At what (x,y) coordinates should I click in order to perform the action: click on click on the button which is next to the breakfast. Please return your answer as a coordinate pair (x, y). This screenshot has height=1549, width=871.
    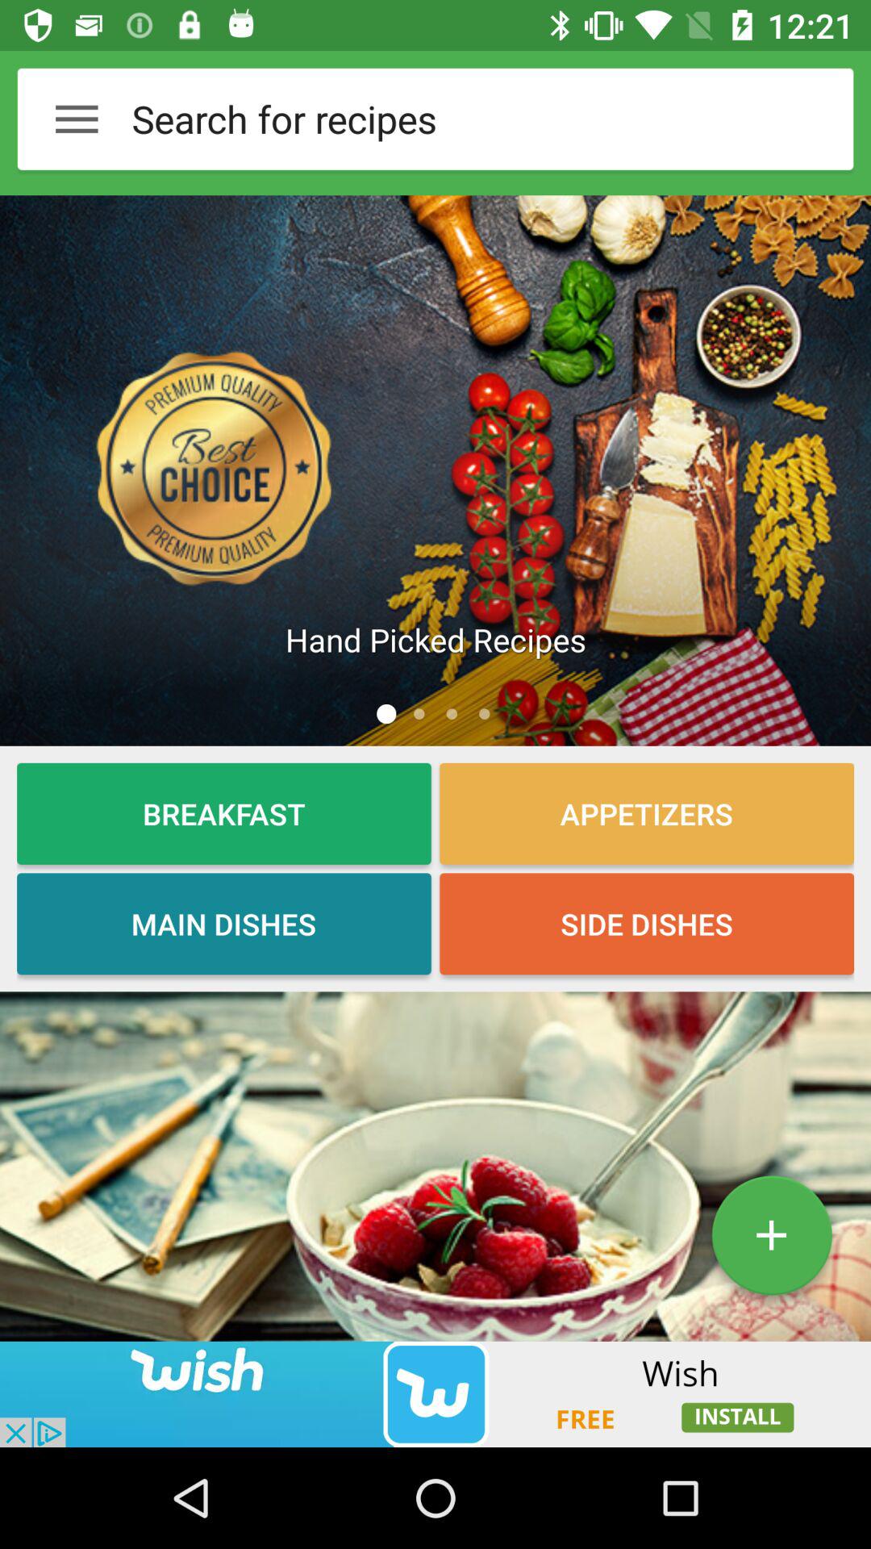
    Looking at the image, I should click on (647, 813).